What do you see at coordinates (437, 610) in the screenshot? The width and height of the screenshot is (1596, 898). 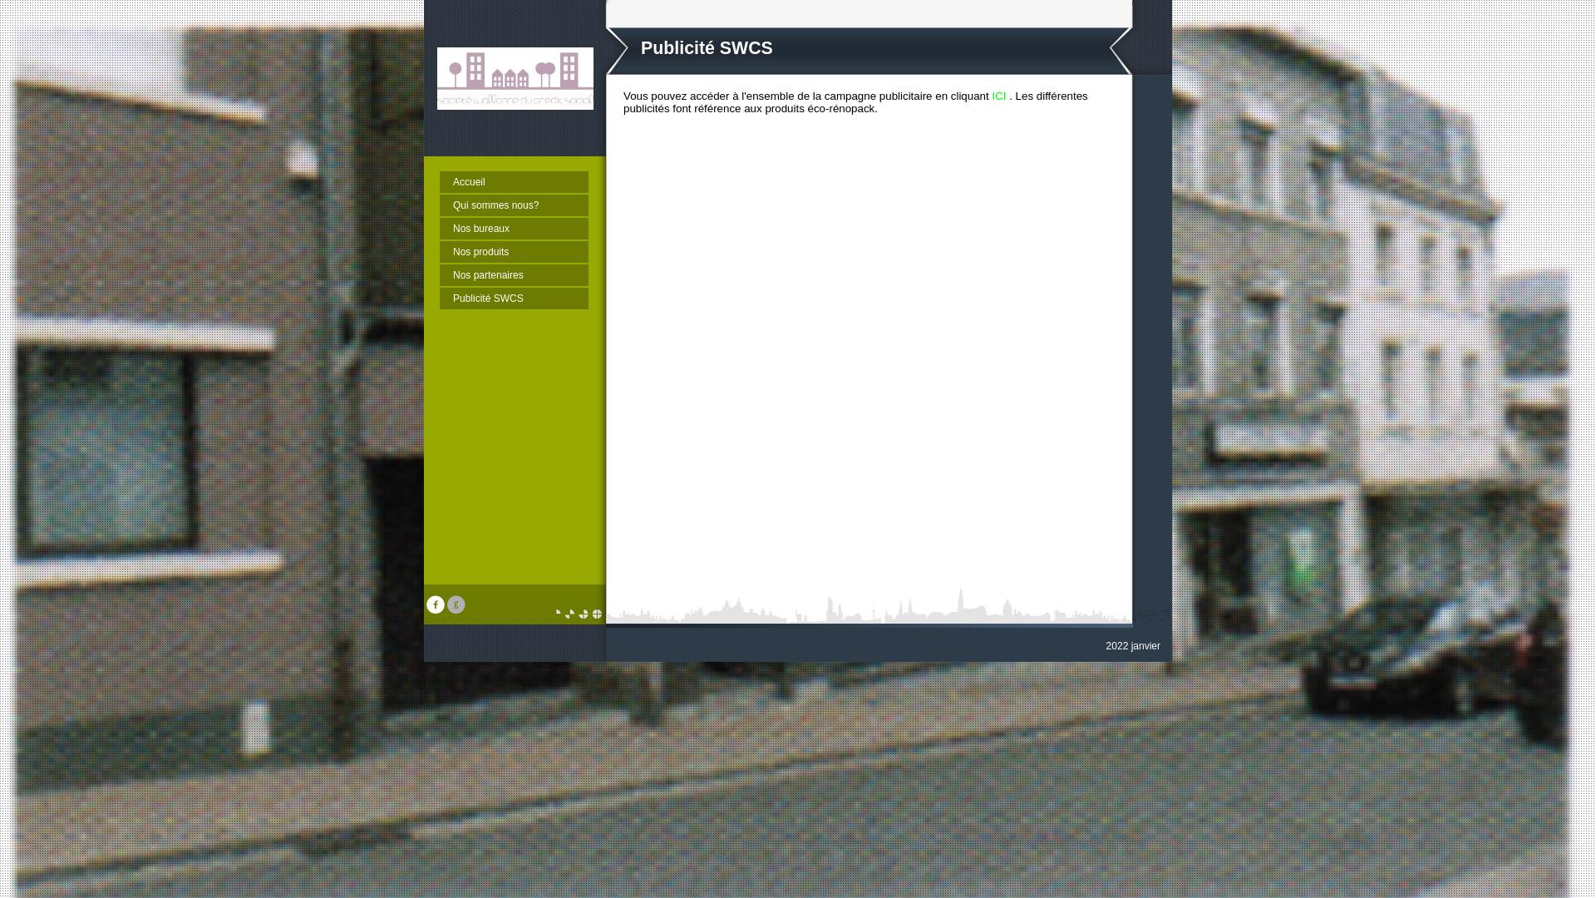 I see ` ` at bounding box center [437, 610].